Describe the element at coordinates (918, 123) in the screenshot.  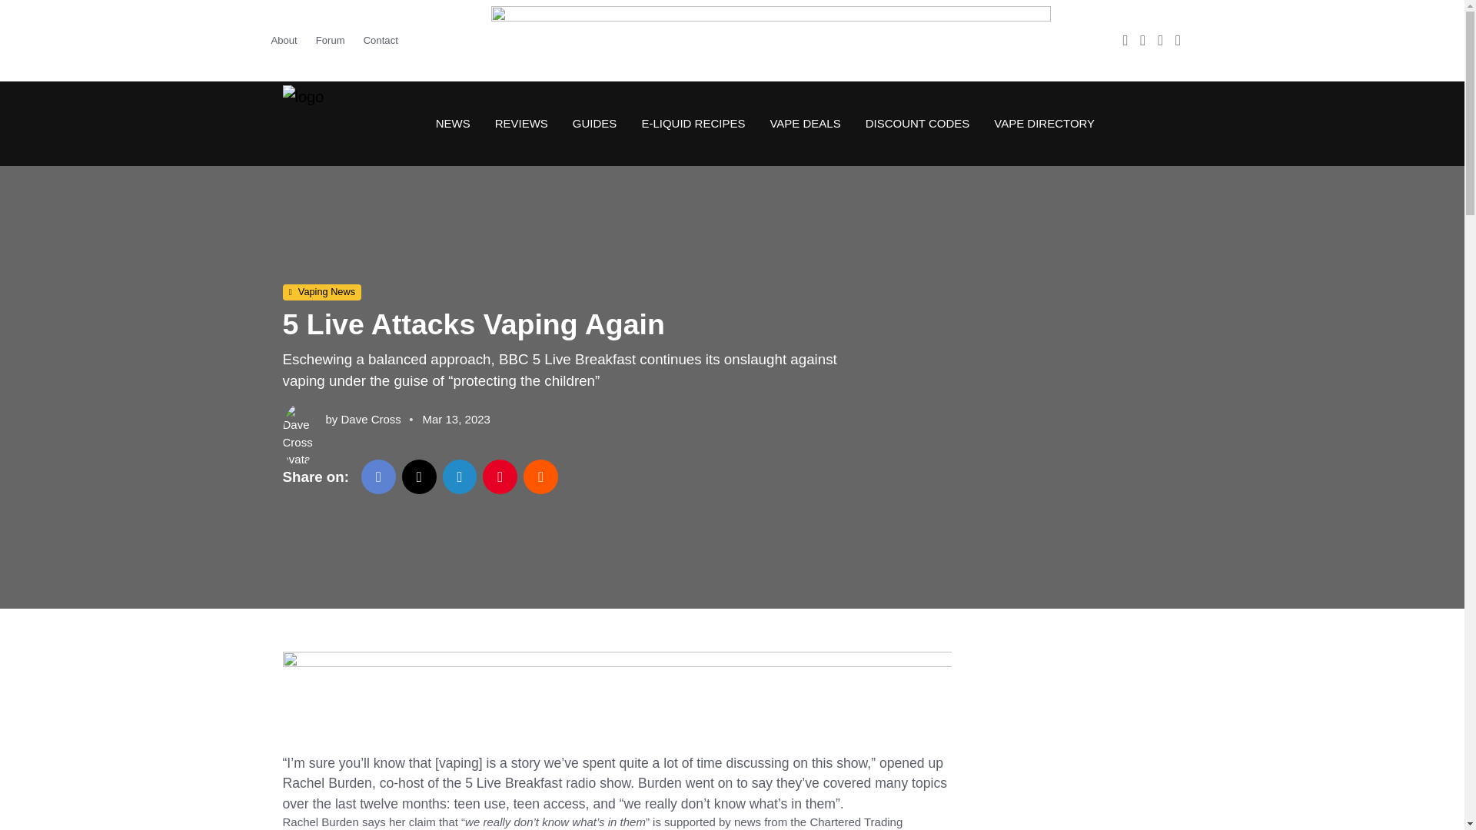
I see `DISCOUNT CODES` at that location.